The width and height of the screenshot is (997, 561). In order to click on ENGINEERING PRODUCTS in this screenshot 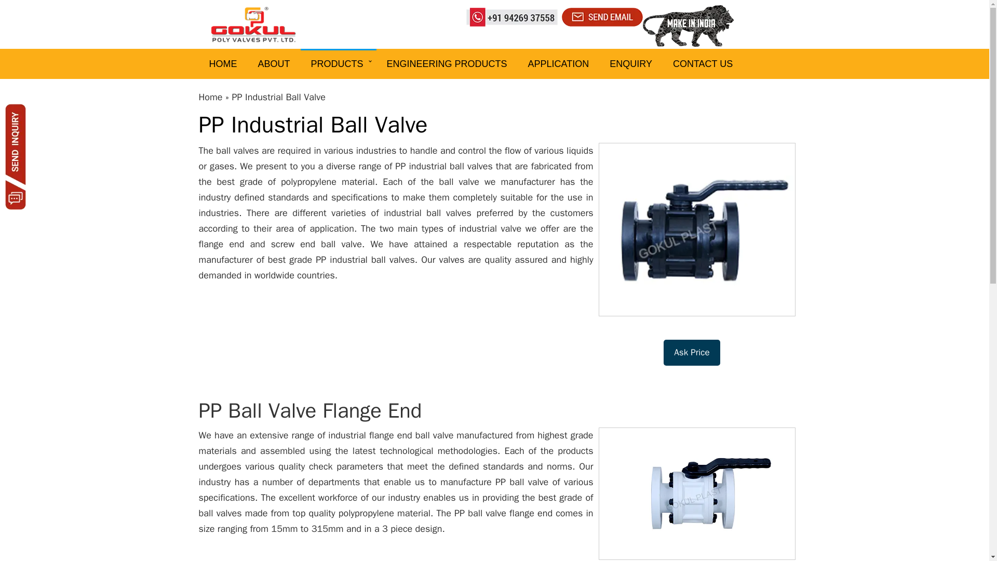, I will do `click(447, 63)`.